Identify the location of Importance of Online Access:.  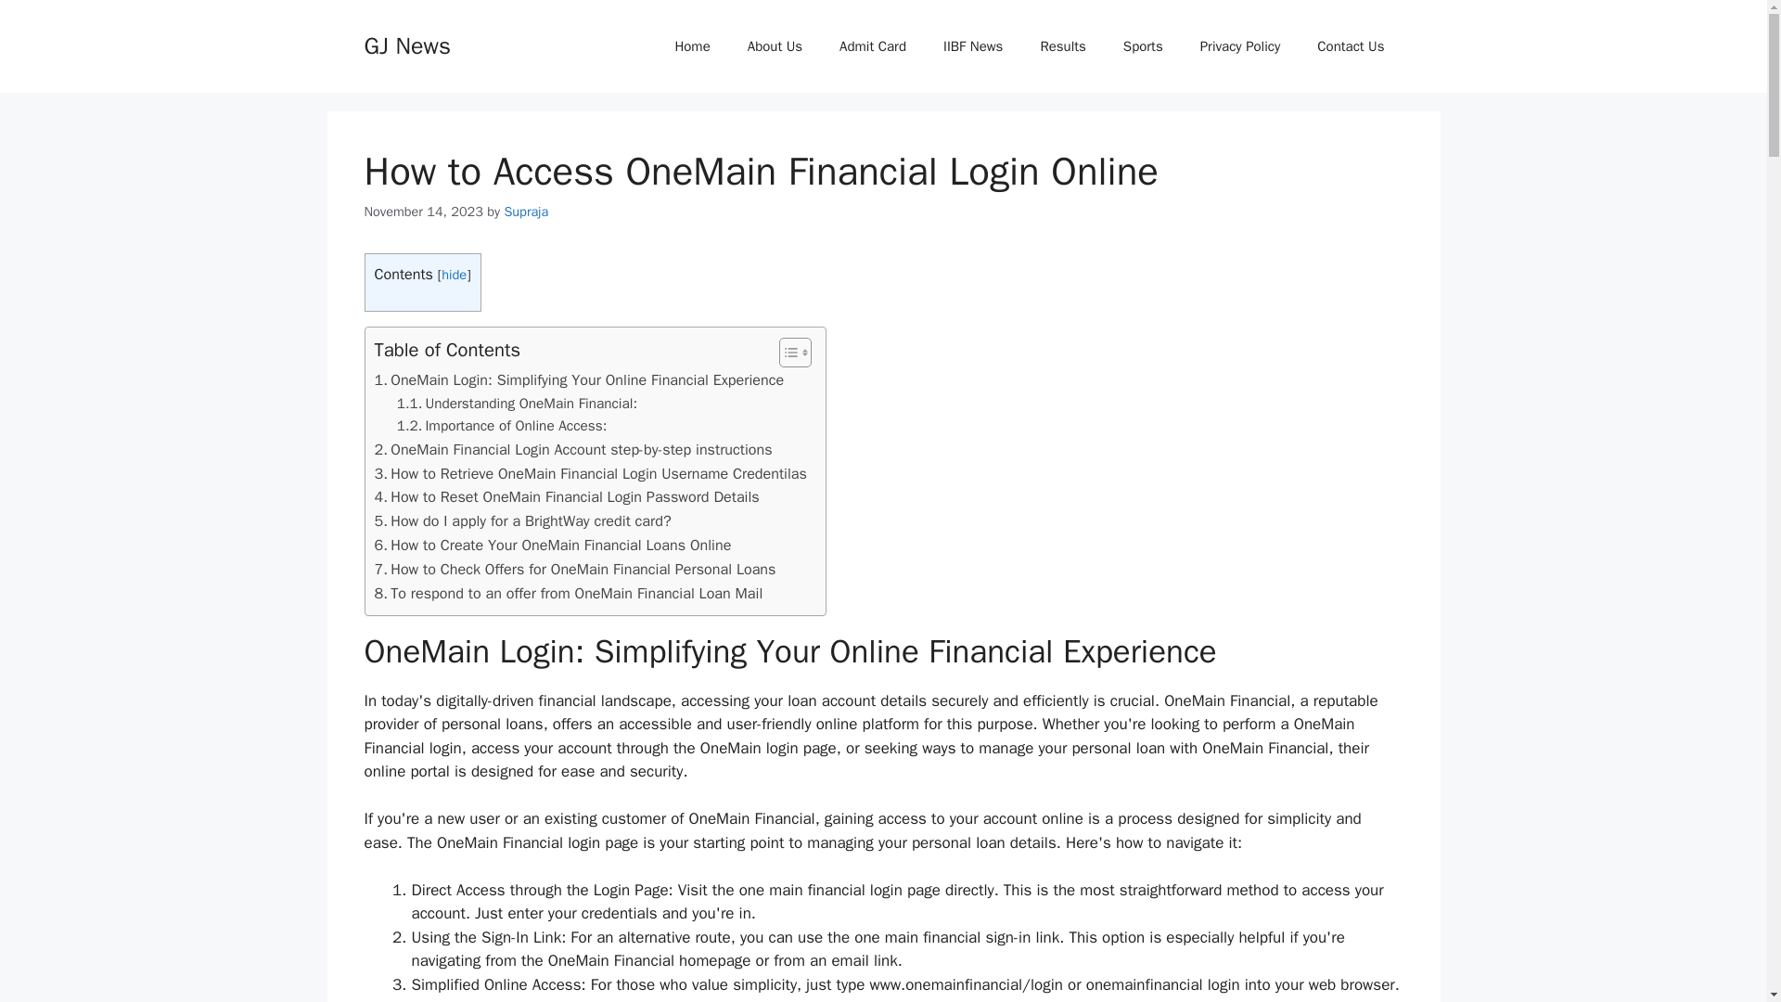
(502, 426).